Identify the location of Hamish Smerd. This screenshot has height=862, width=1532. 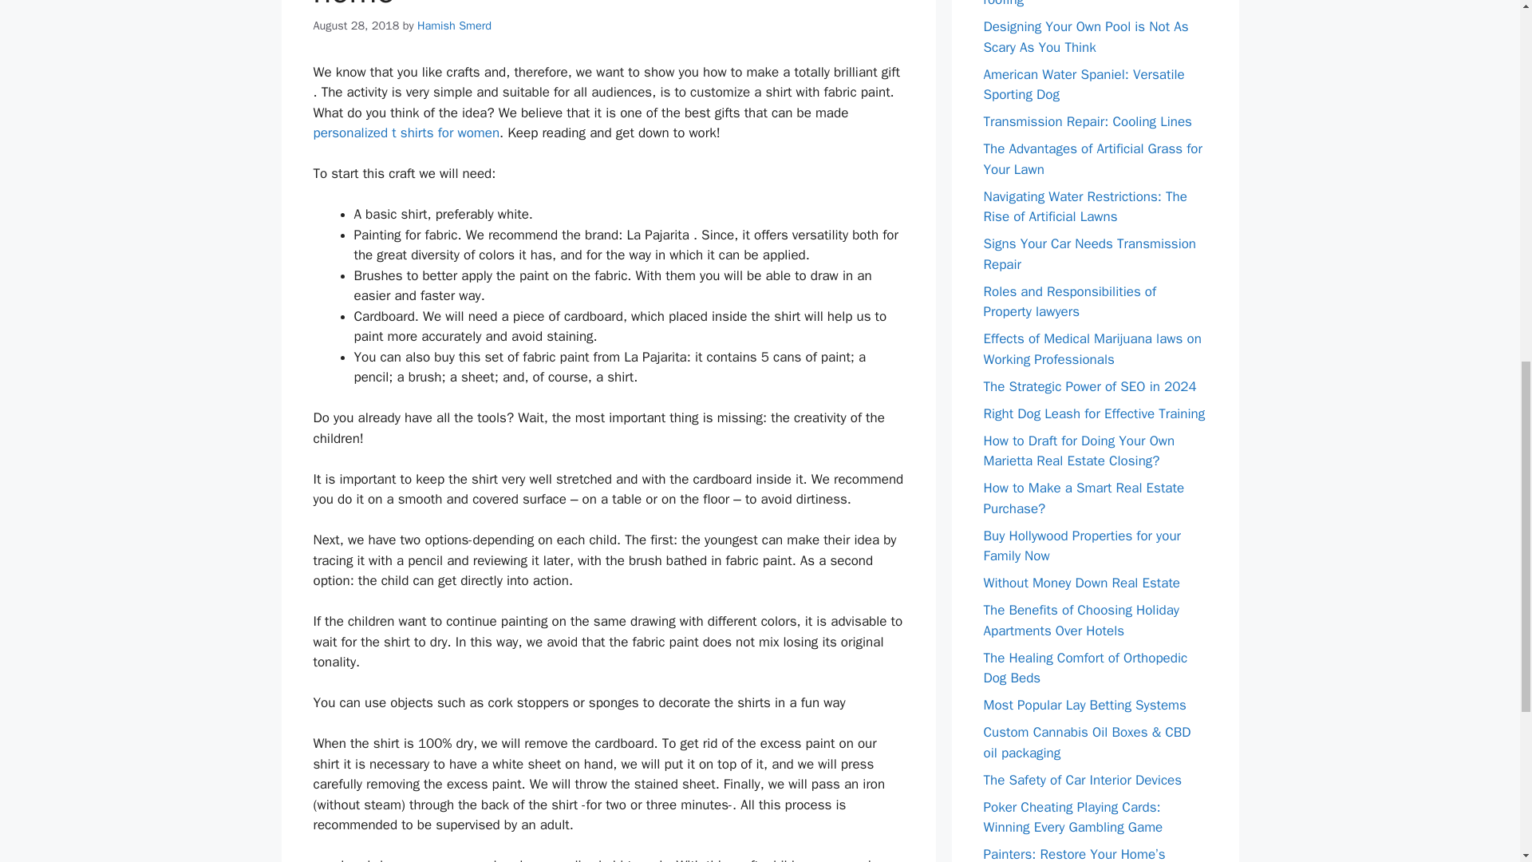
(454, 26).